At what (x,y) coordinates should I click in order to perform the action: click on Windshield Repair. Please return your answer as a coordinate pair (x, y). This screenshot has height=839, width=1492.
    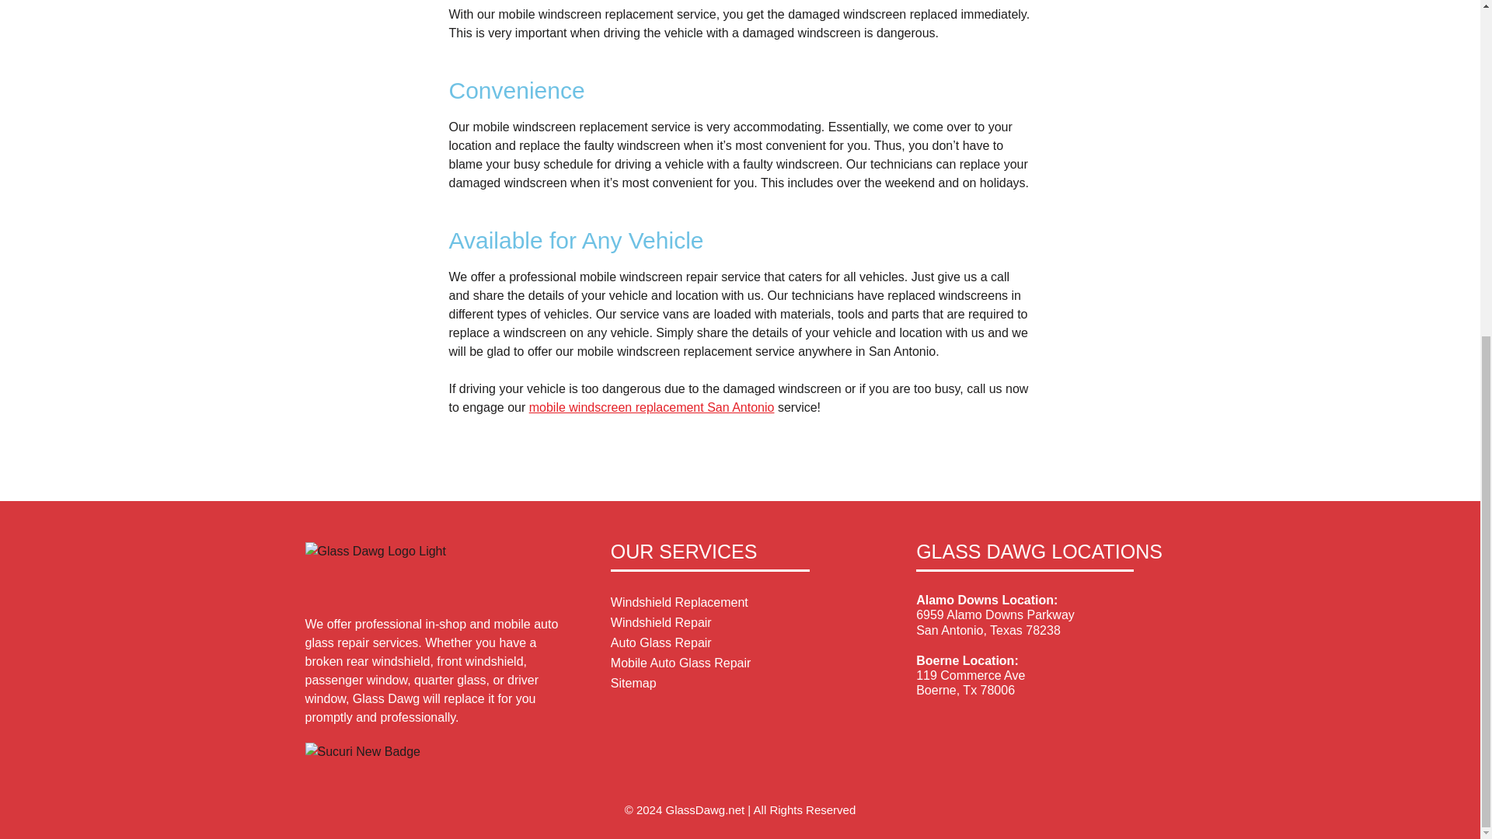
    Looking at the image, I should click on (740, 623).